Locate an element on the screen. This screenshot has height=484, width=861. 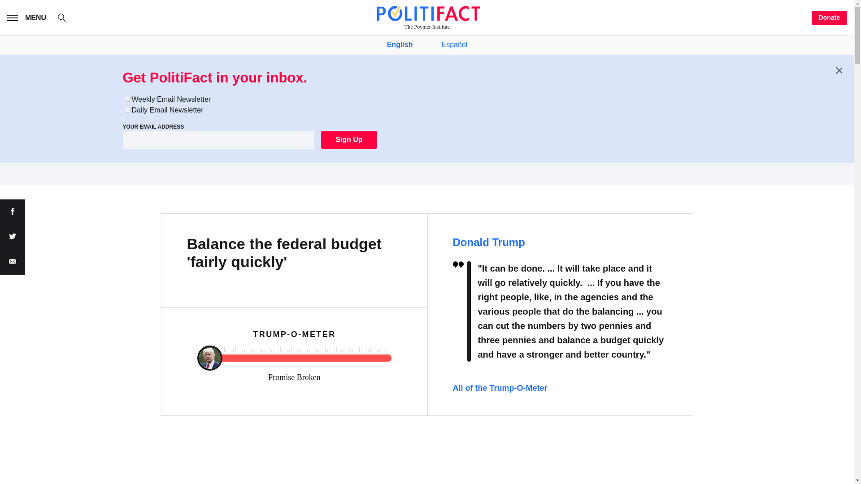
Search is located at coordinates (66, 19).